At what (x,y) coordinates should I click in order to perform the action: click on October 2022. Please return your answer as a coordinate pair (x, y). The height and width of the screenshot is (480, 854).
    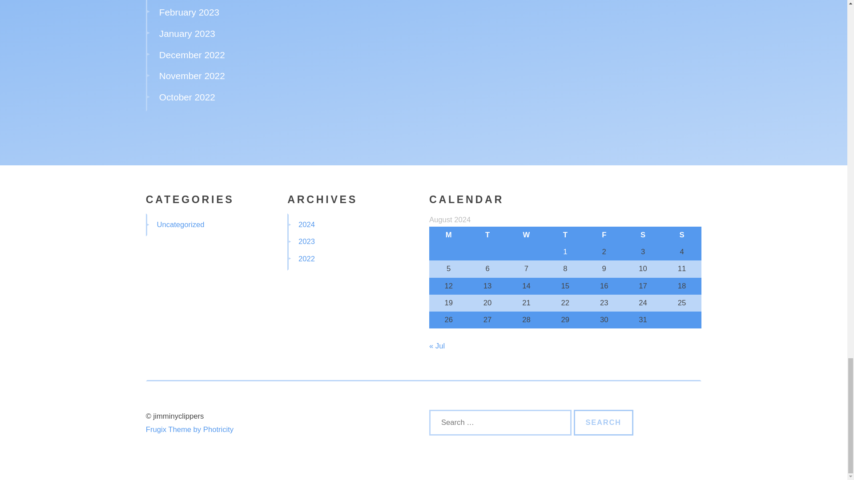
    Looking at the image, I should click on (187, 97).